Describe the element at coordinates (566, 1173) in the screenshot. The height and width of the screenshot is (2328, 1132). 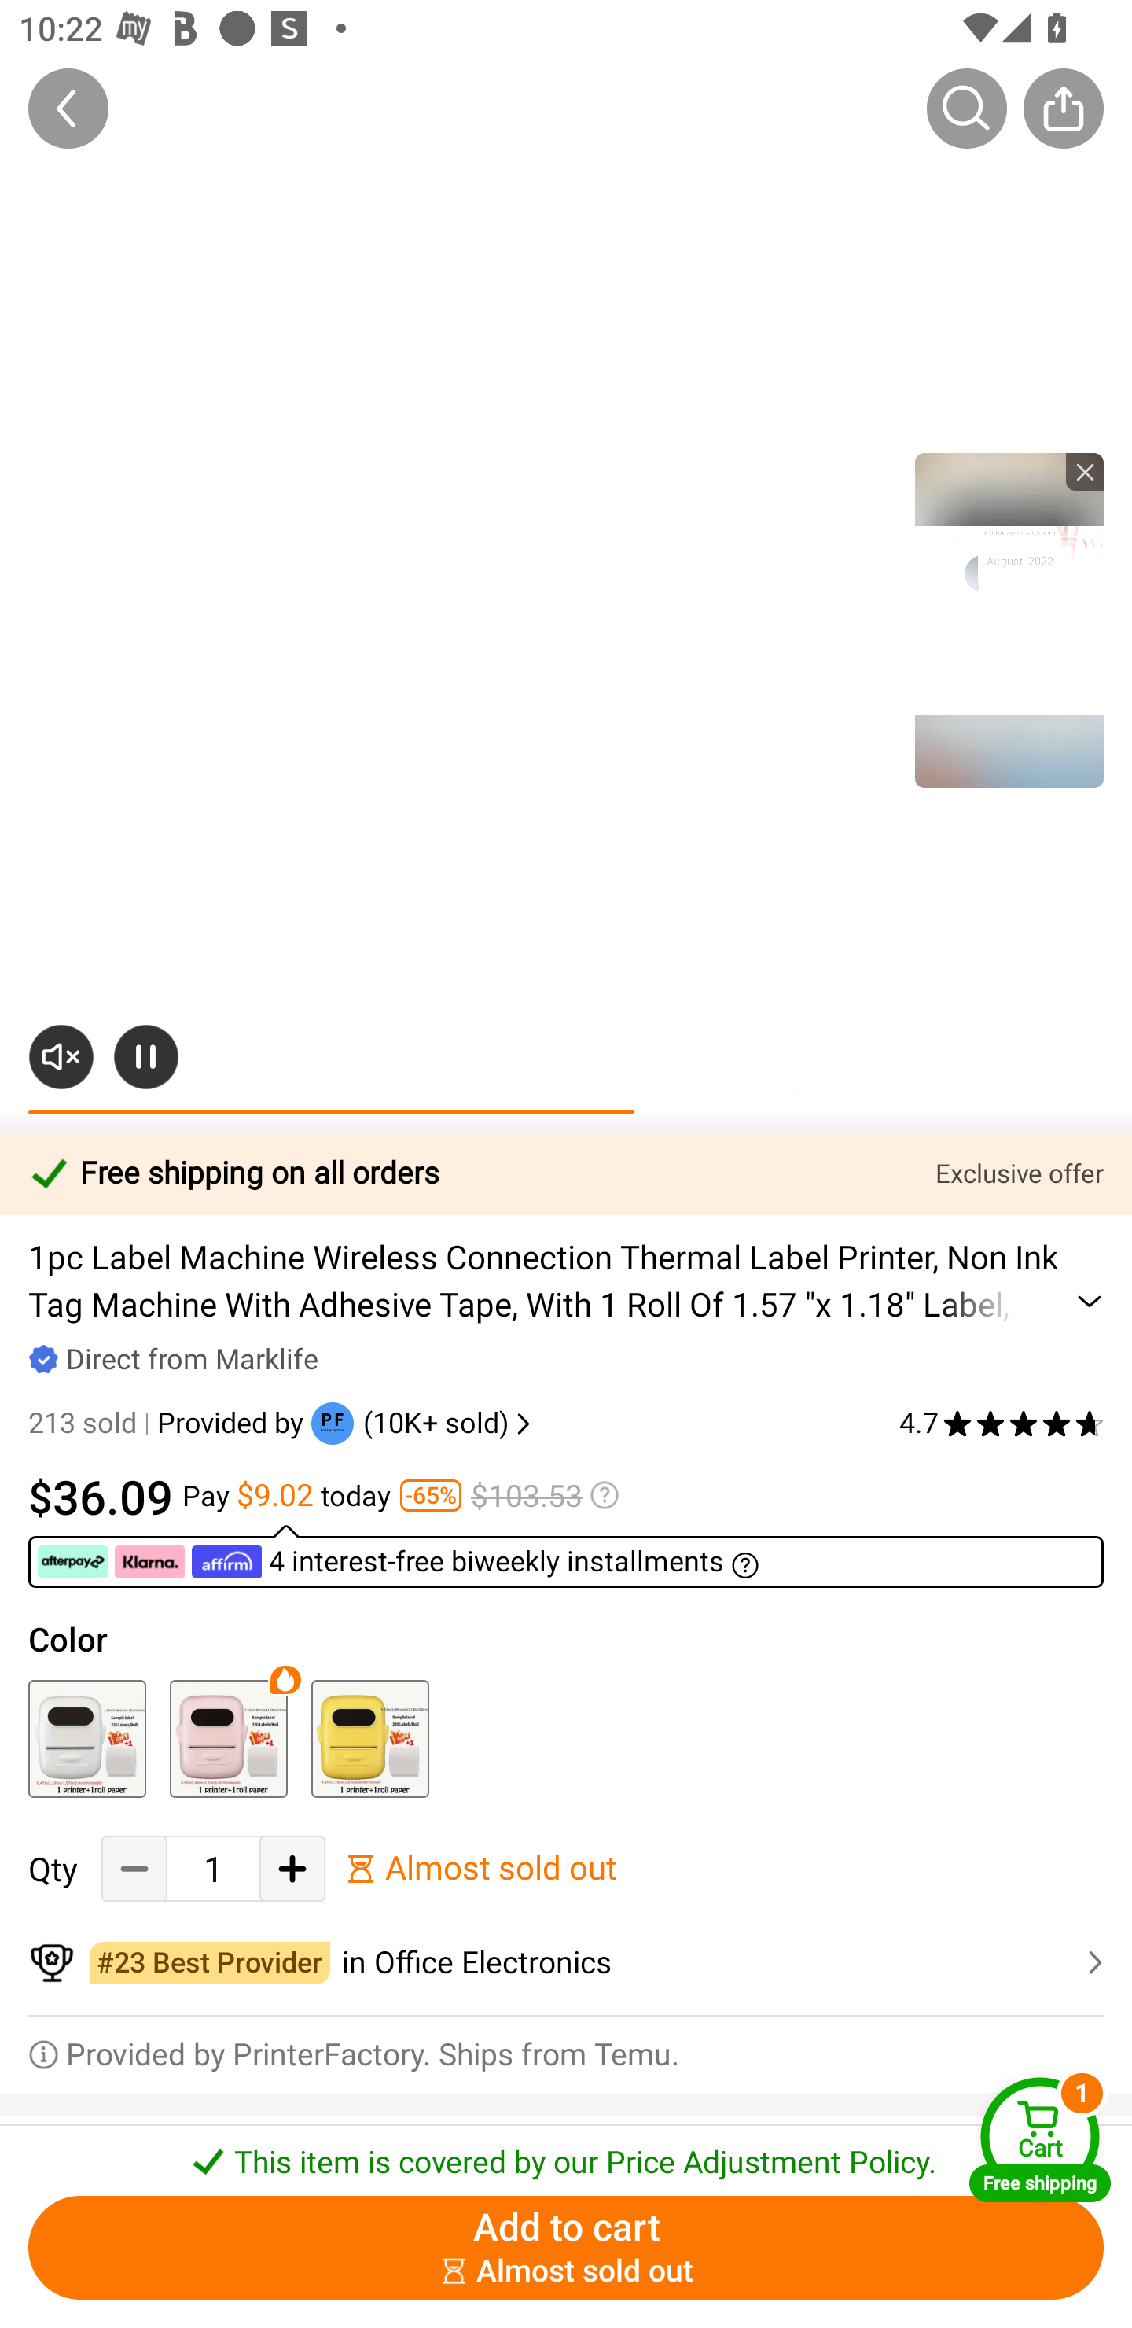
I see `Free shipping on all orders Exclusive offer` at that location.